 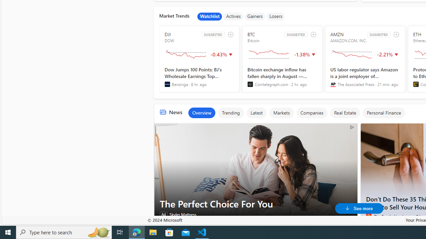 What do you see at coordinates (384, 113) in the screenshot?
I see `Personal Finance` at bounding box center [384, 113].